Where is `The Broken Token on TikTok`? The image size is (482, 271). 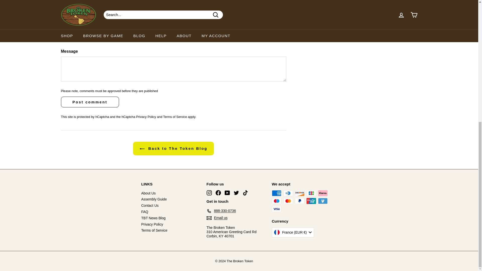
The Broken Token on TikTok is located at coordinates (245, 193).